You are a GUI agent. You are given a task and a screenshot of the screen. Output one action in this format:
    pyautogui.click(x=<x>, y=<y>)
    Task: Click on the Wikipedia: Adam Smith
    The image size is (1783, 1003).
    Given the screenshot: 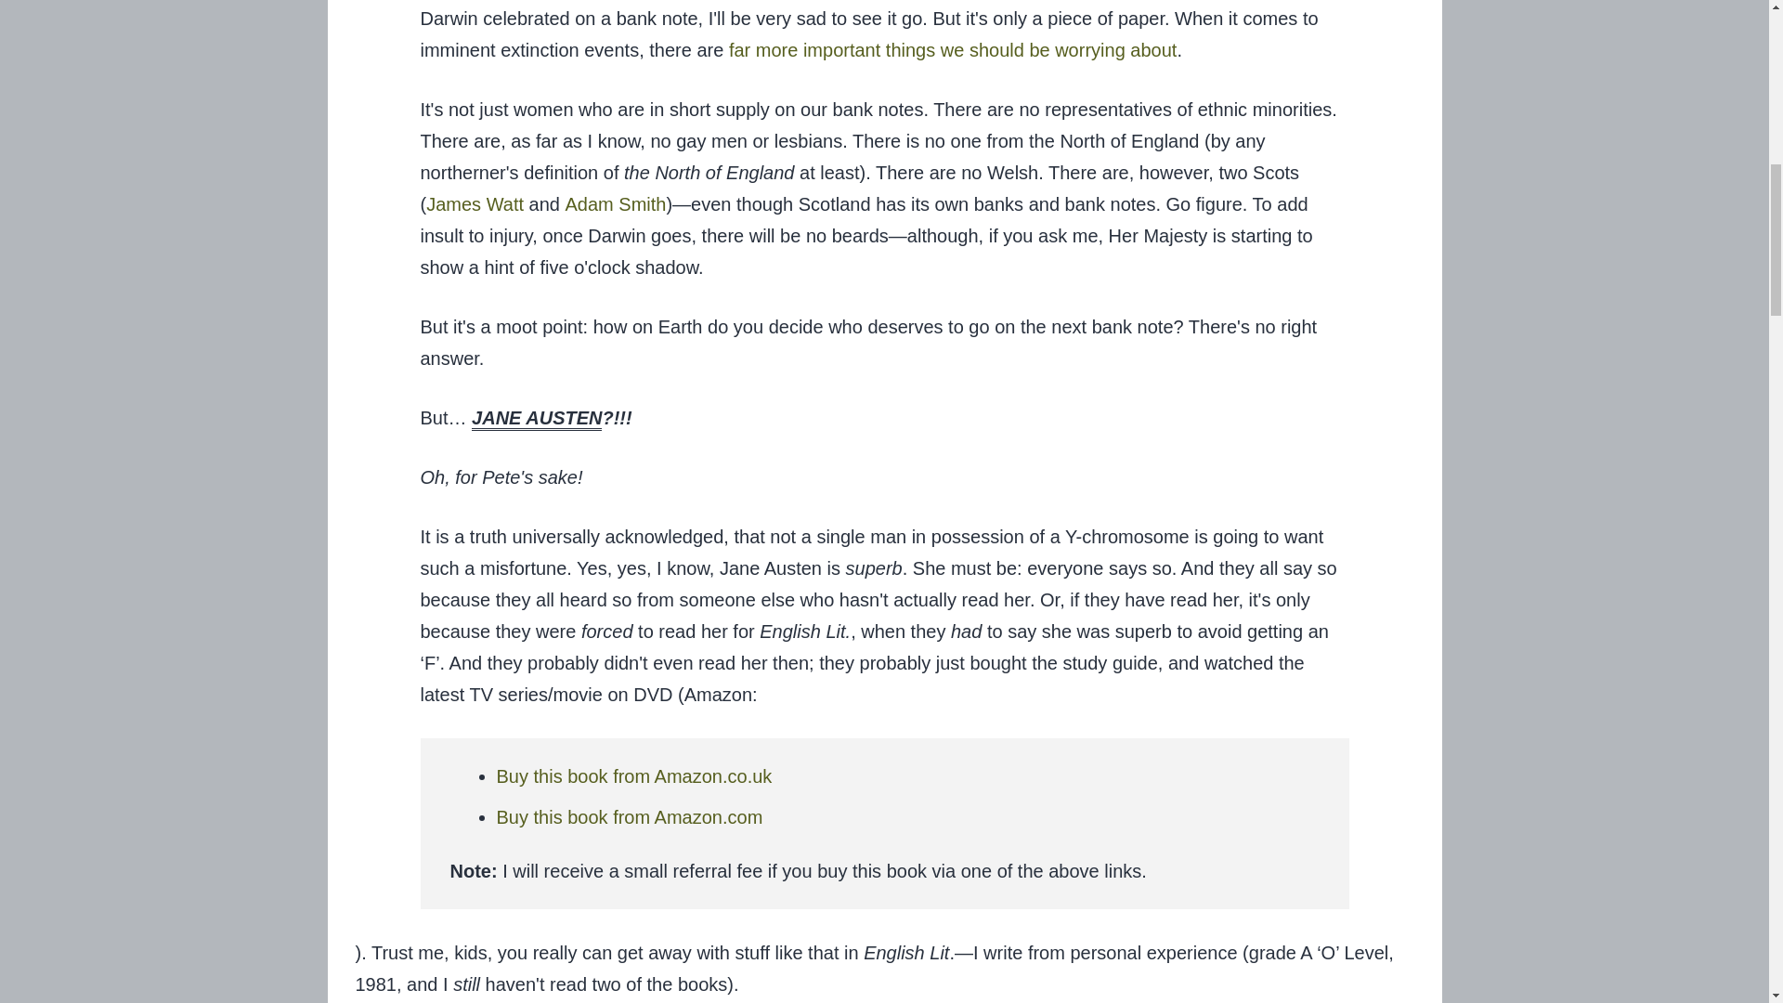 What is the action you would take?
    pyautogui.click(x=615, y=204)
    